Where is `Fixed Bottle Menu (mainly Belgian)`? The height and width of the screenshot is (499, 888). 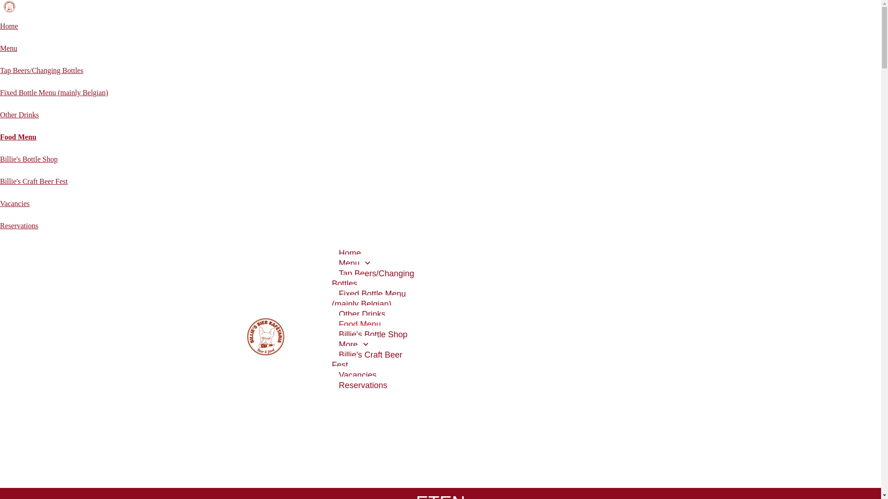 Fixed Bottle Menu (mainly Belgian) is located at coordinates (369, 299).